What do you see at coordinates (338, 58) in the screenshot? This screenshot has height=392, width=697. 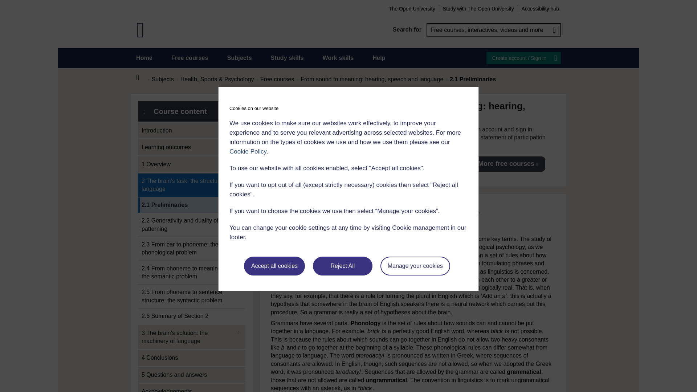 I see `Work skills` at bounding box center [338, 58].